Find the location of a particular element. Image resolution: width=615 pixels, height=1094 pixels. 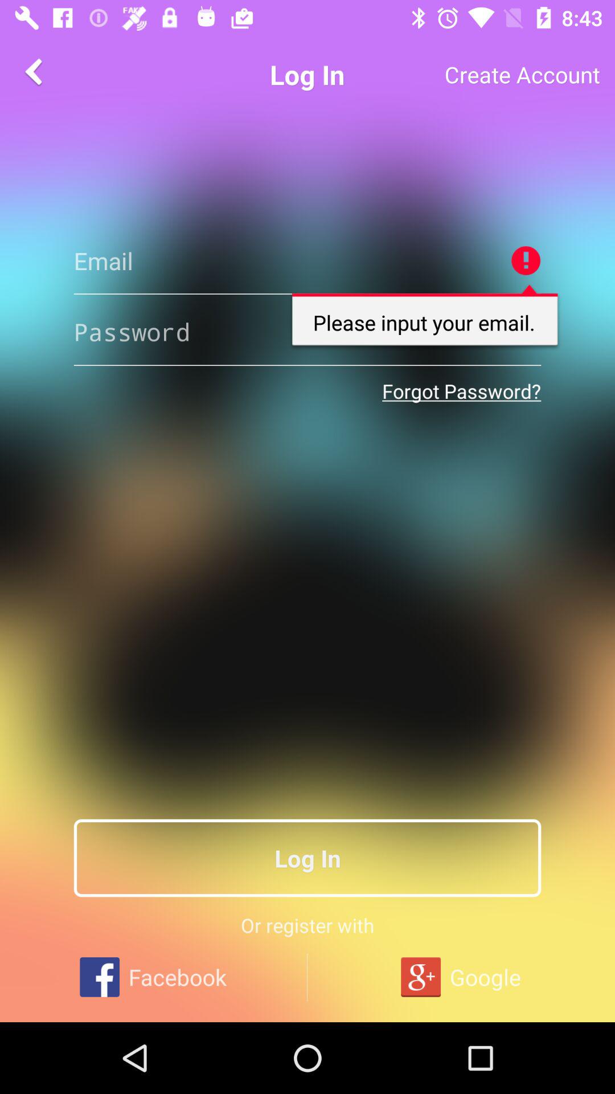

e-mail input is located at coordinates (307, 261).